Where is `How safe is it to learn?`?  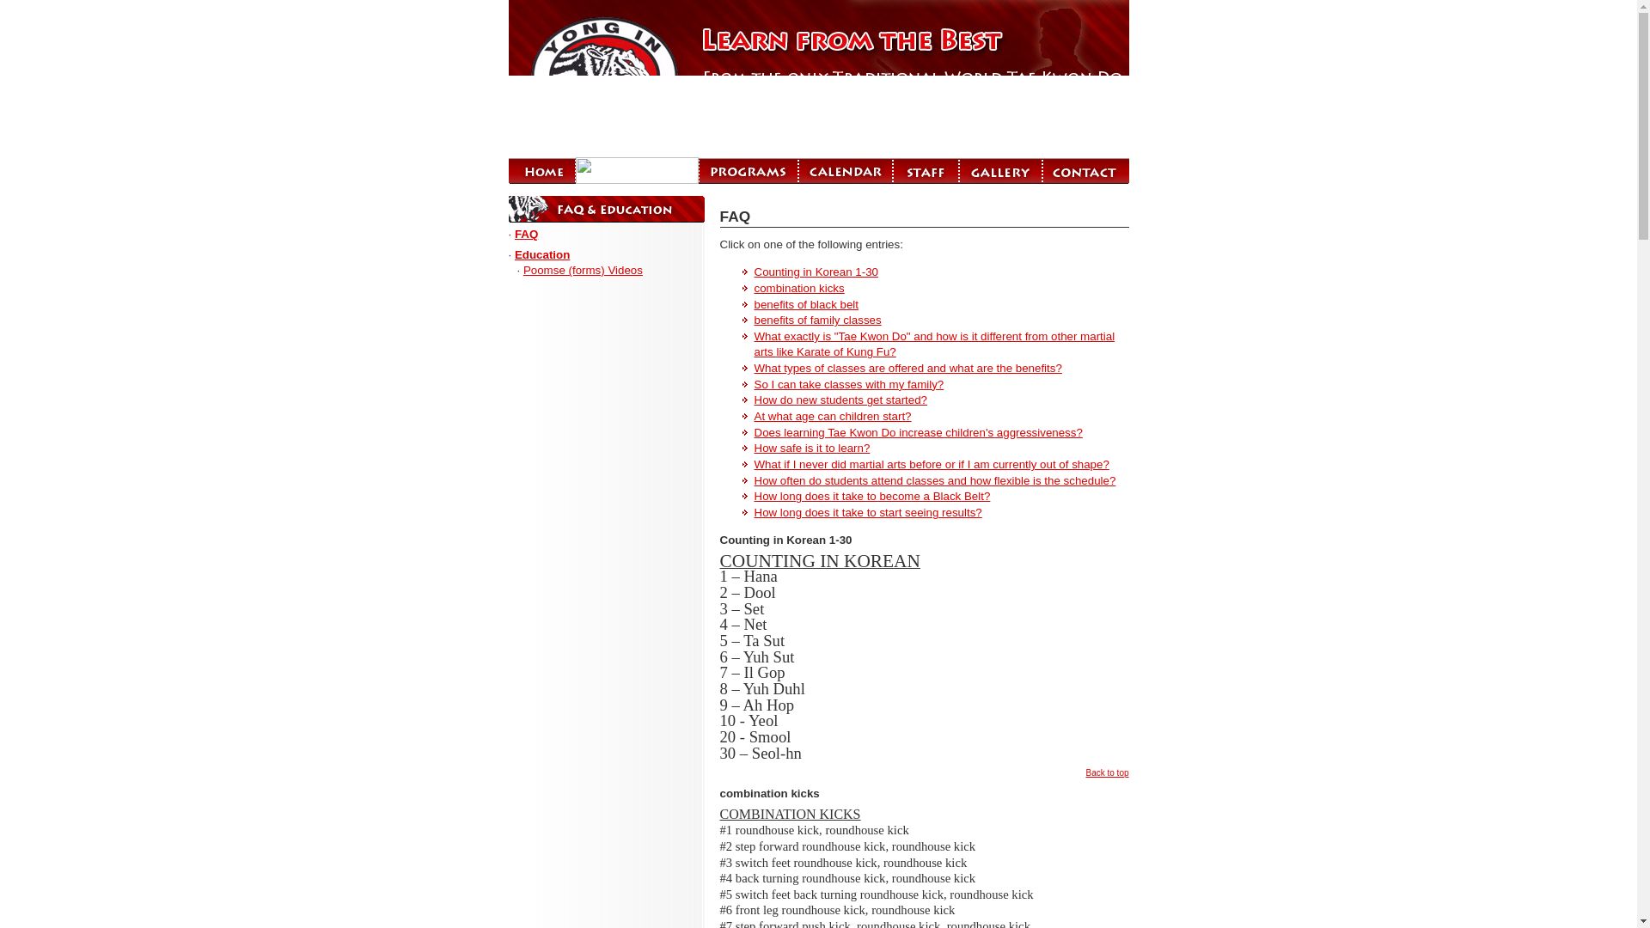
How safe is it to learn? is located at coordinates (812, 449).